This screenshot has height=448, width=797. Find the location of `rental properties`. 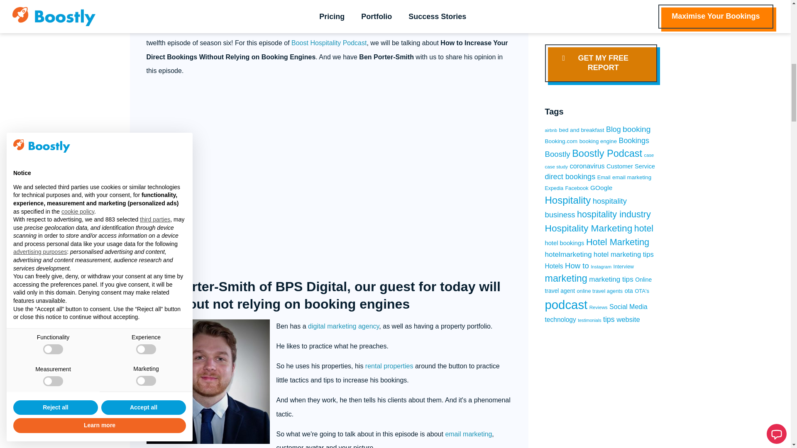

rental properties is located at coordinates (389, 366).